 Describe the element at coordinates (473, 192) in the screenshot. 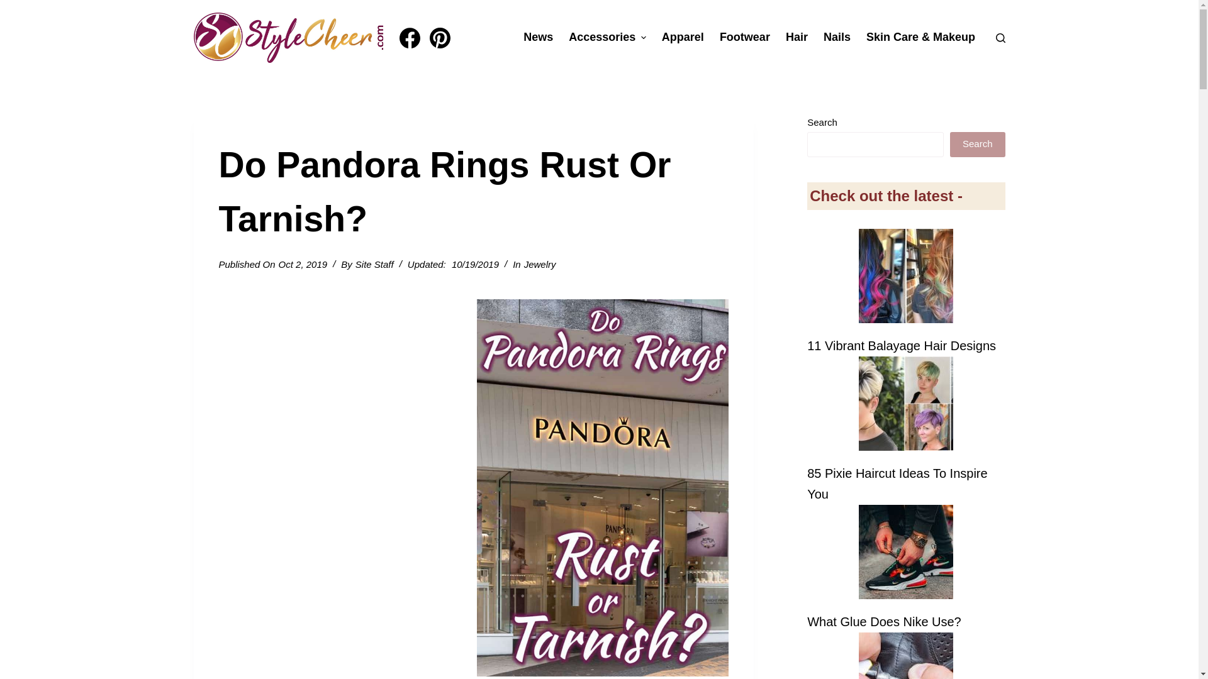

I see `Do Pandora Rings Rust or Tarnish?` at that location.